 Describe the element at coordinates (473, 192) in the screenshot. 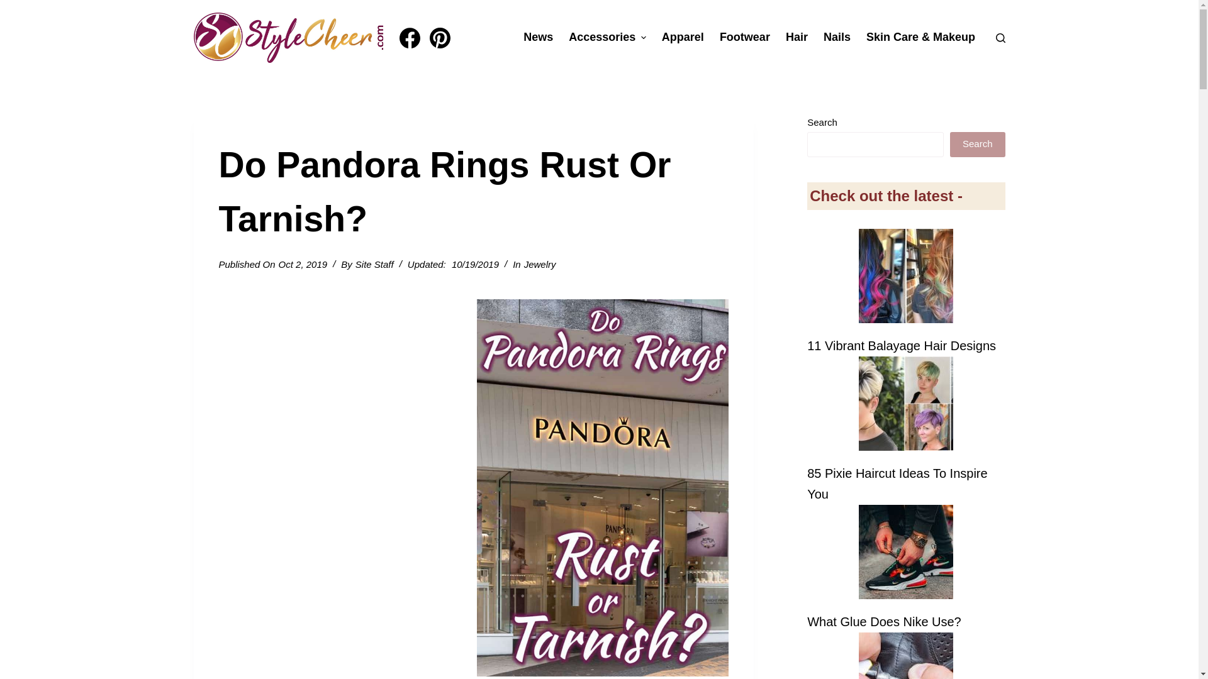

I see `Do Pandora Rings Rust or Tarnish?` at that location.